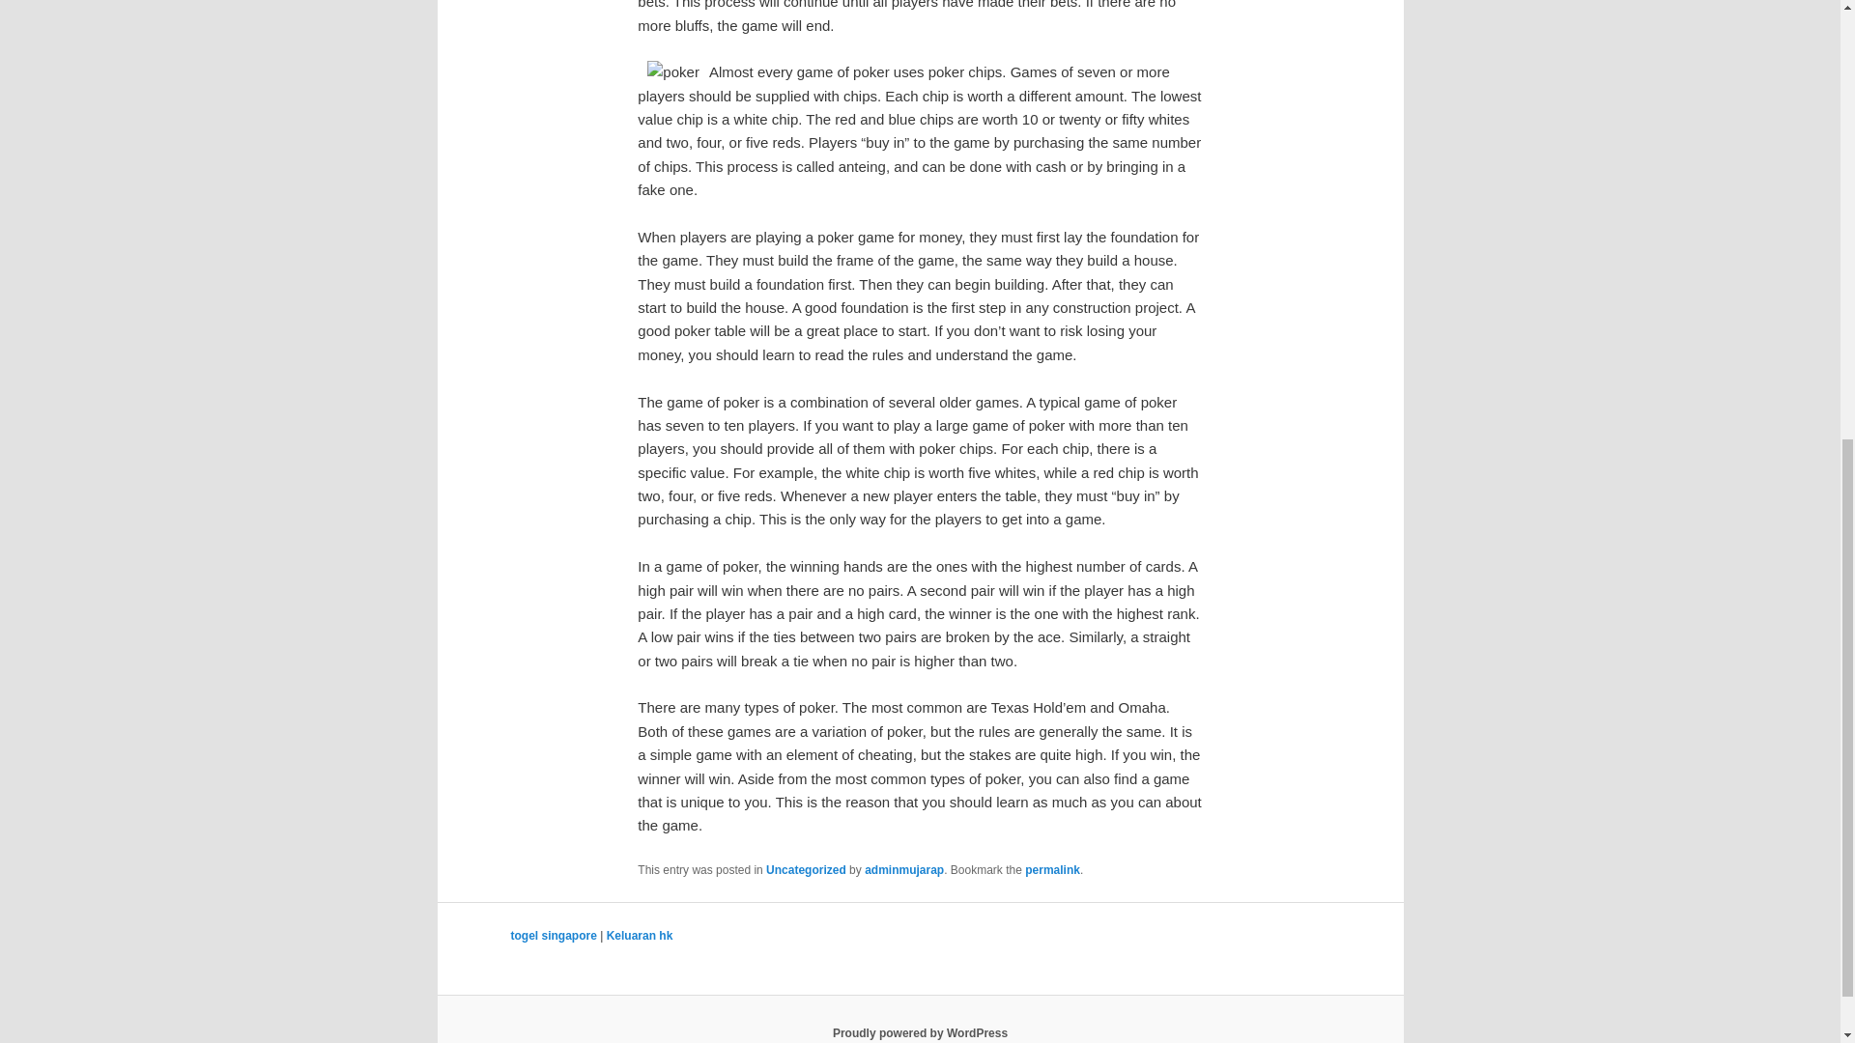 The height and width of the screenshot is (1043, 1855). What do you see at coordinates (806, 870) in the screenshot?
I see `Uncategorized` at bounding box center [806, 870].